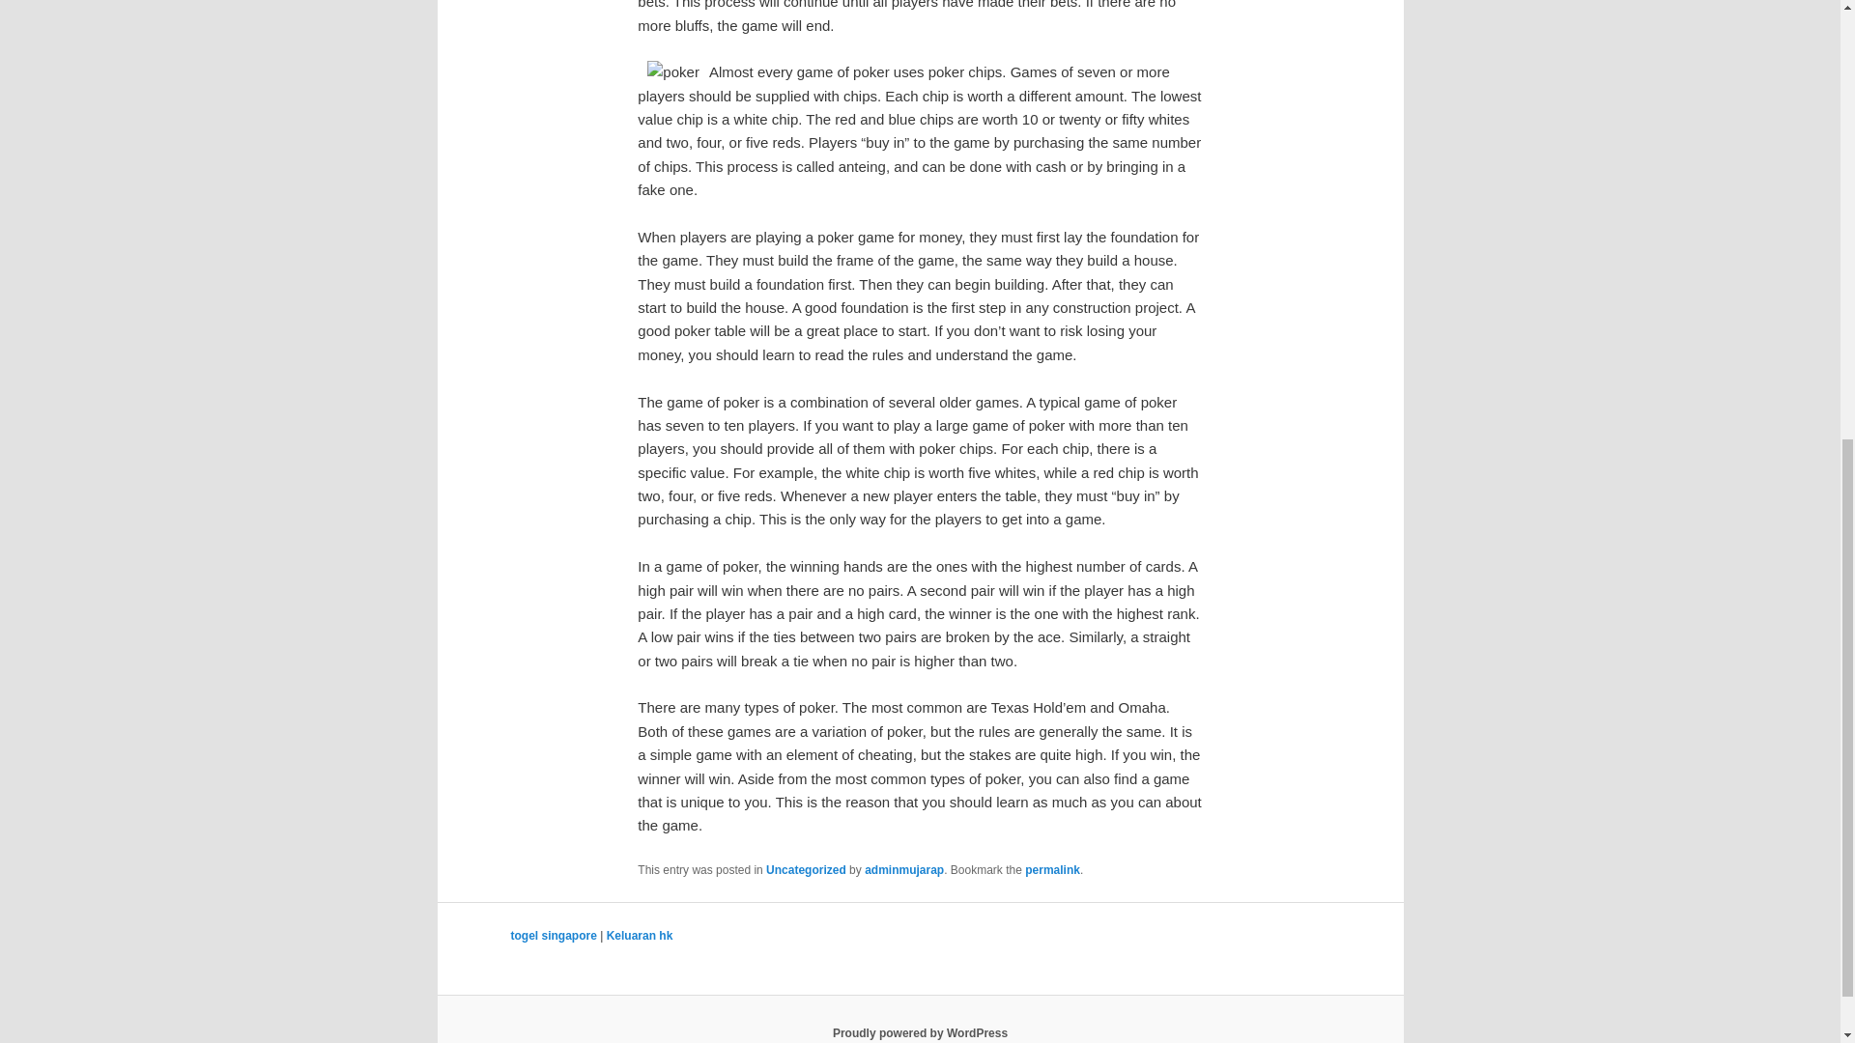 The height and width of the screenshot is (1043, 1855). What do you see at coordinates (806, 870) in the screenshot?
I see `Uncategorized` at bounding box center [806, 870].